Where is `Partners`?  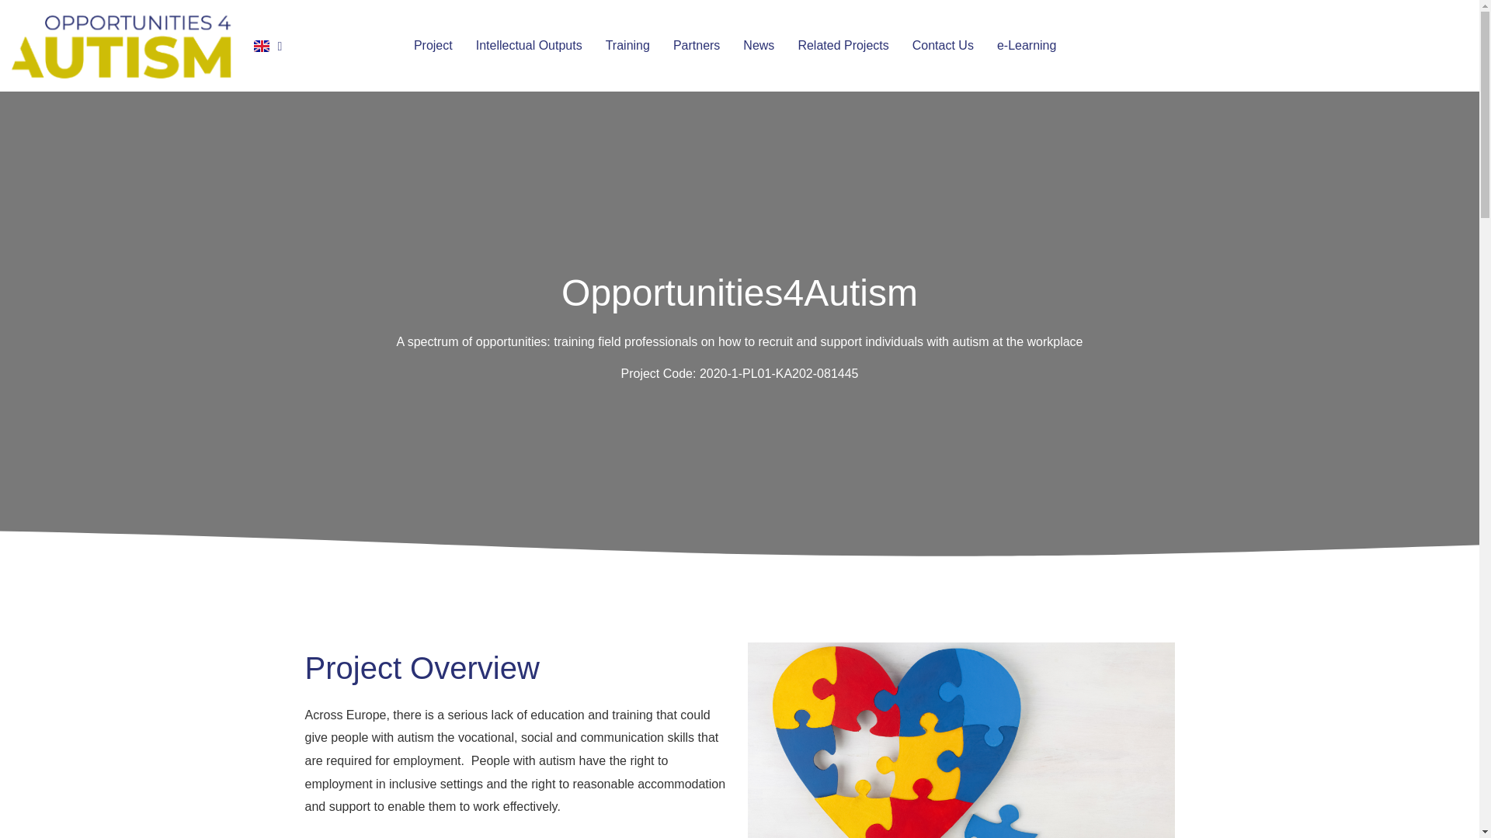
Partners is located at coordinates (697, 45).